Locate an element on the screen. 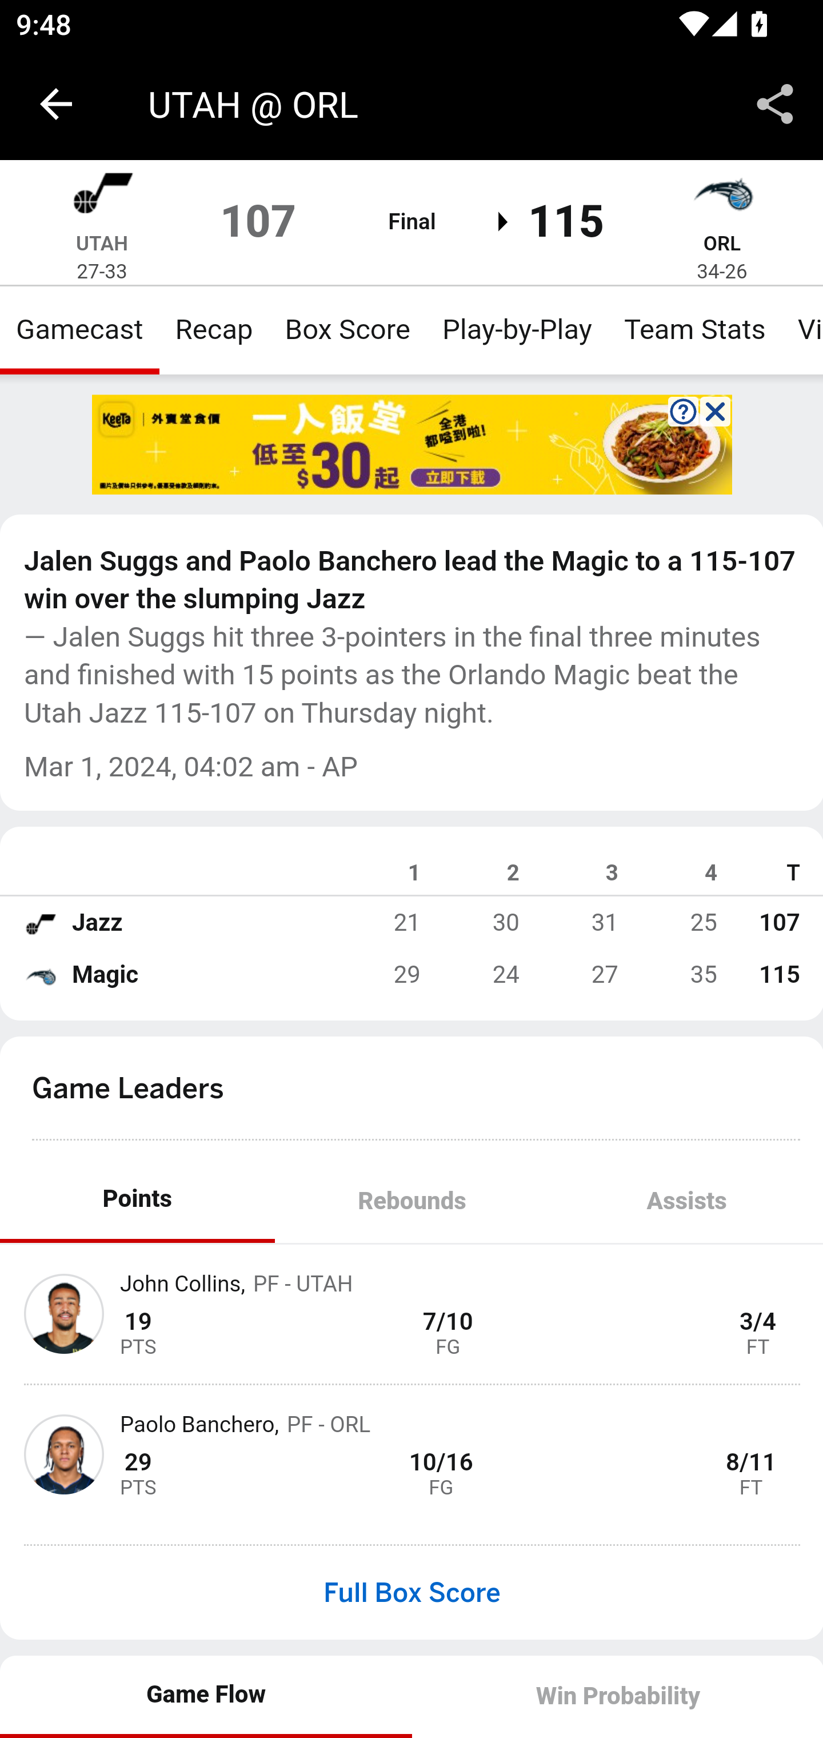 The image size is (823, 1738). Points is located at coordinates (138, 1202).